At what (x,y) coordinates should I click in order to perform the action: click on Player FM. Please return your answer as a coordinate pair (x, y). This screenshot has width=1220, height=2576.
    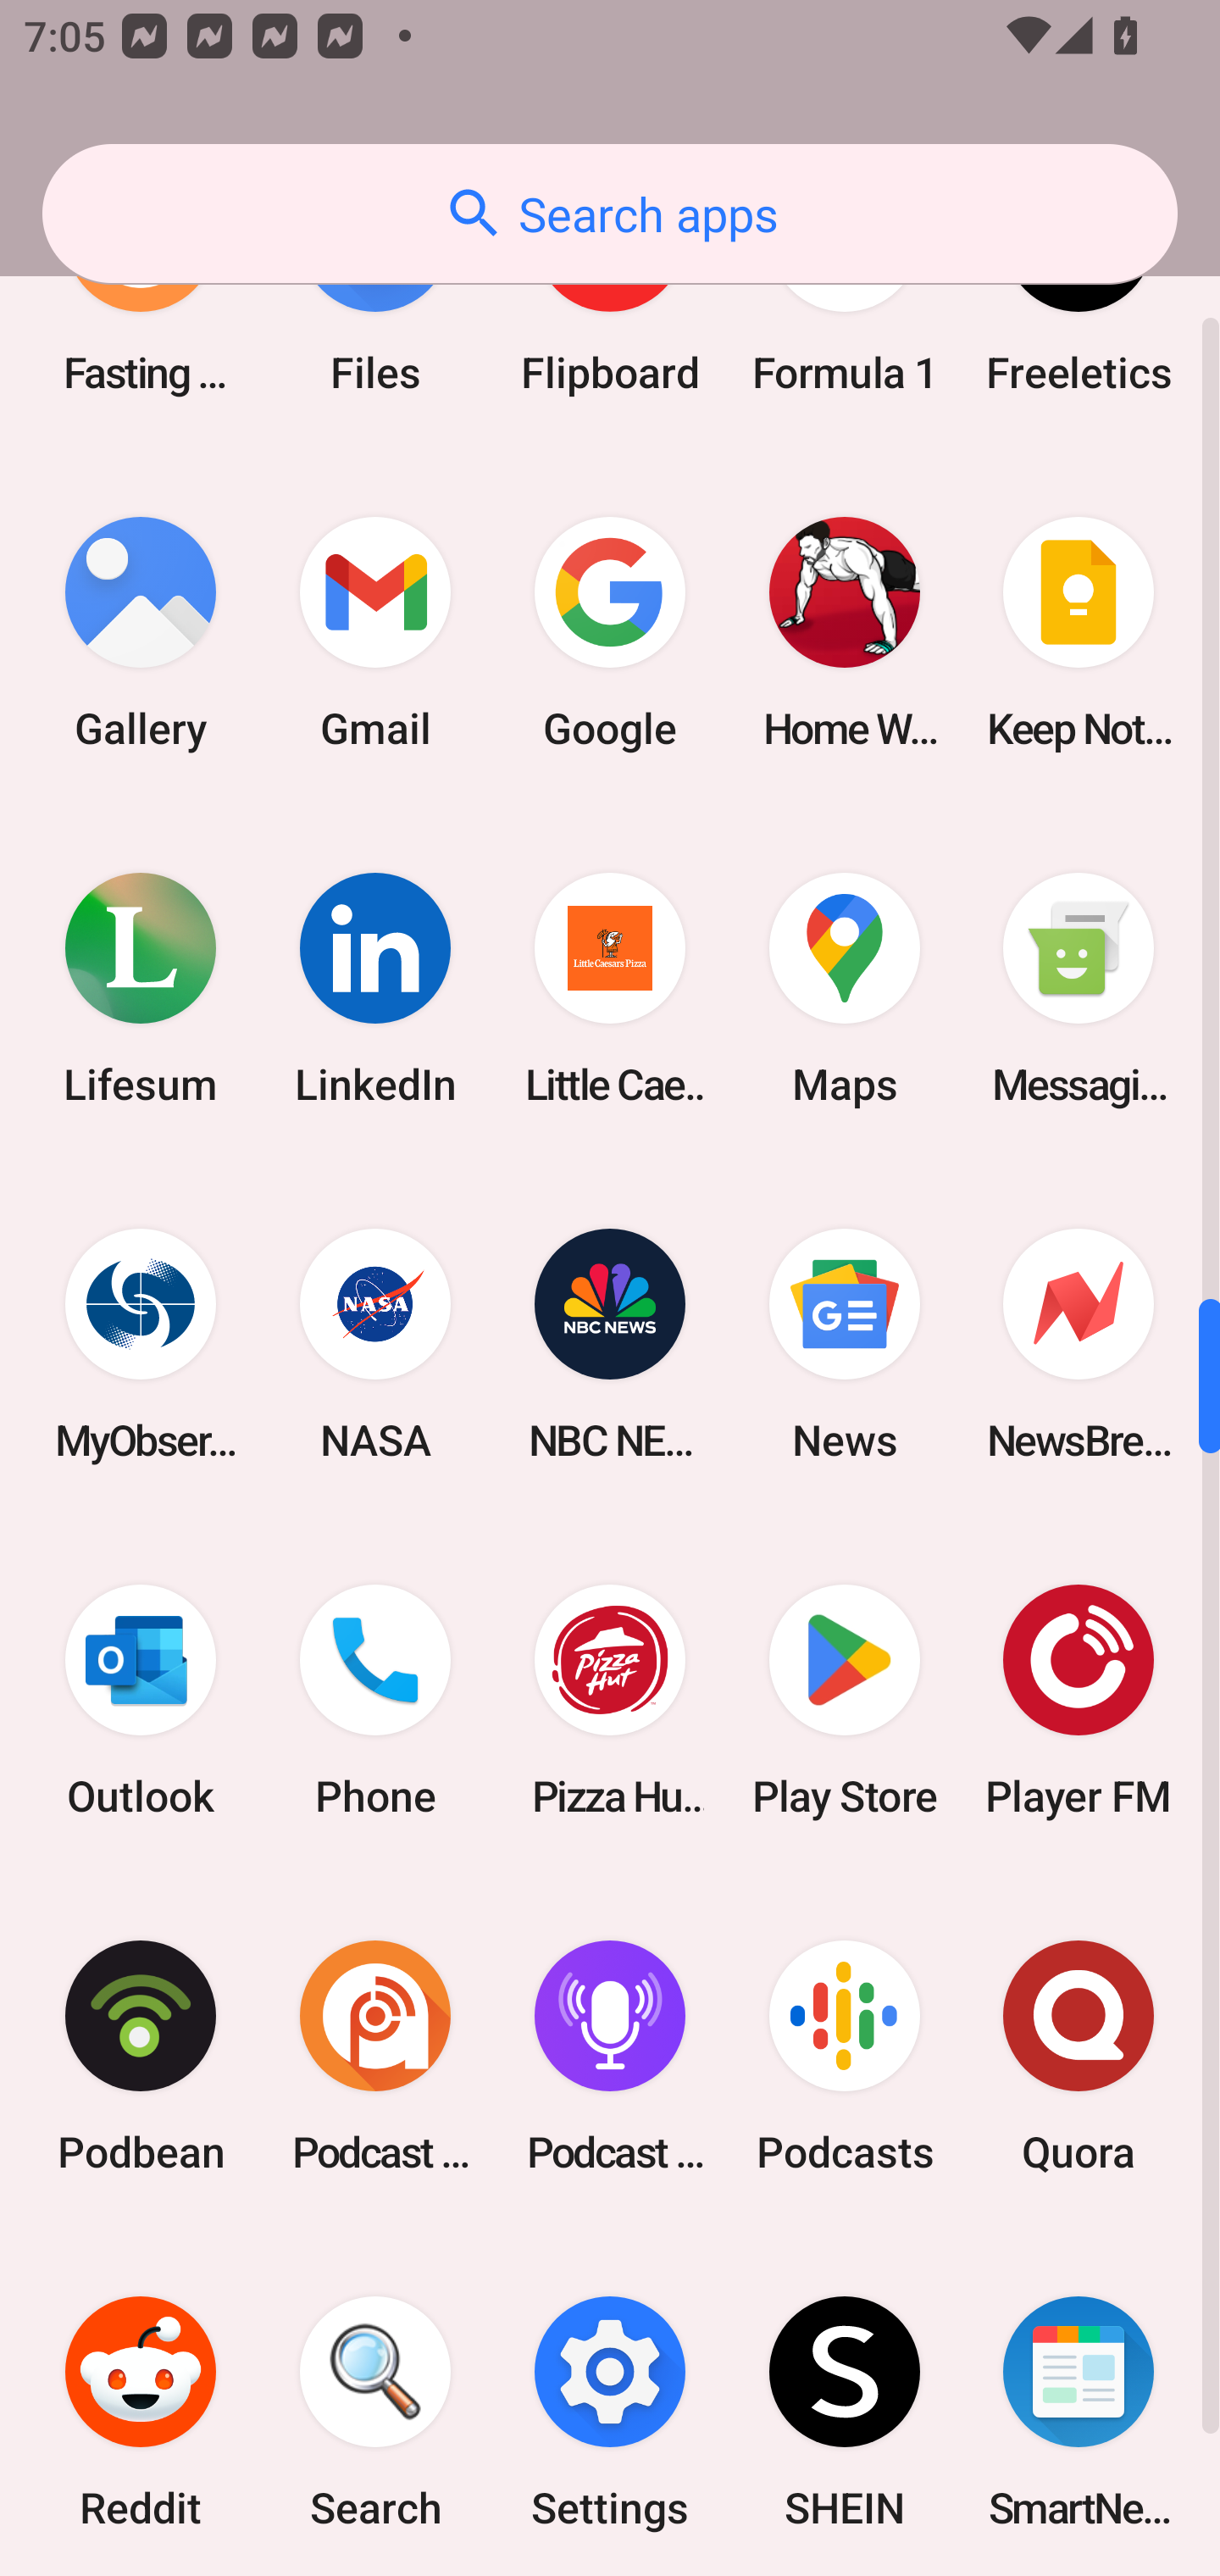
    Looking at the image, I should click on (1079, 1700).